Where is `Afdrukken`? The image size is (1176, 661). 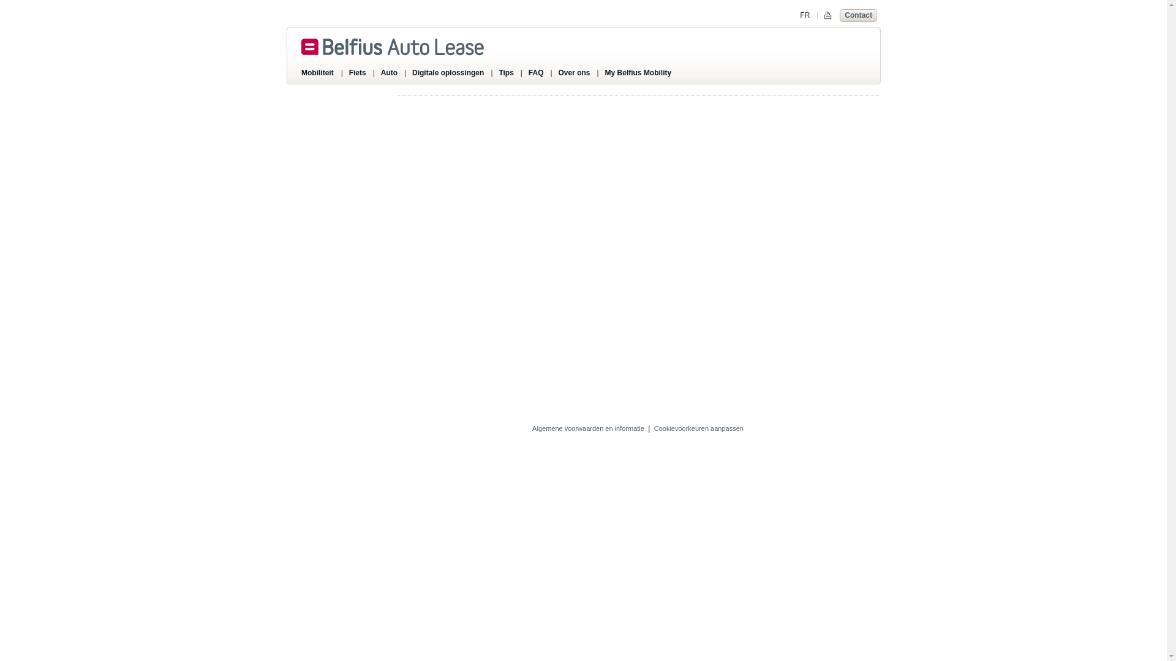
Afdrukken is located at coordinates (825, 16).